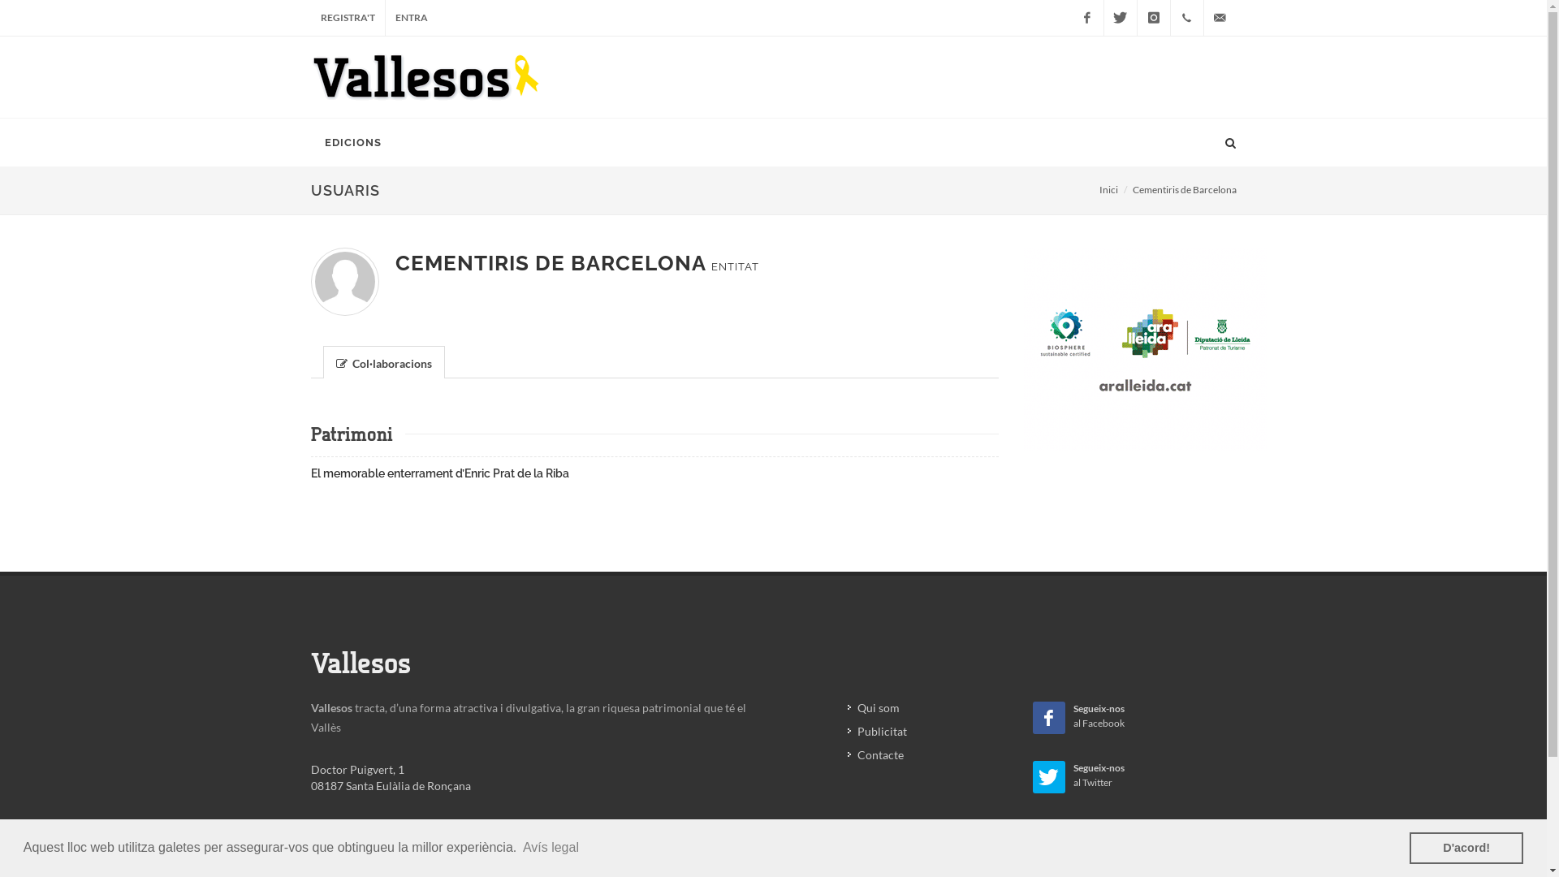 Image resolution: width=1559 pixels, height=877 pixels. What do you see at coordinates (1135, 716) in the screenshot?
I see `Segueix-nos
al Facebook` at bounding box center [1135, 716].